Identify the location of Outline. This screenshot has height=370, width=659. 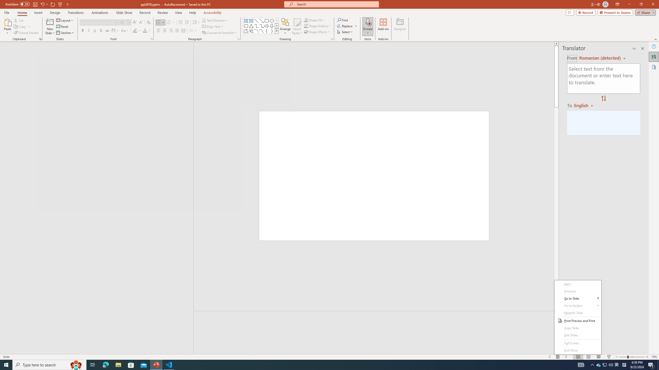
(99, 55).